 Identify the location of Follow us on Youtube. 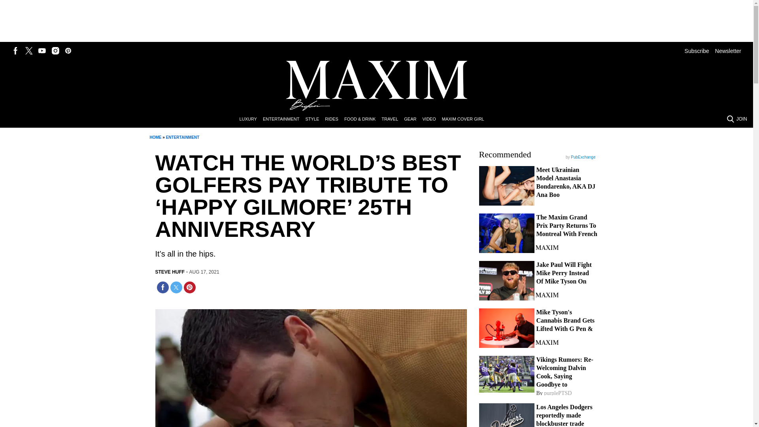
(42, 51).